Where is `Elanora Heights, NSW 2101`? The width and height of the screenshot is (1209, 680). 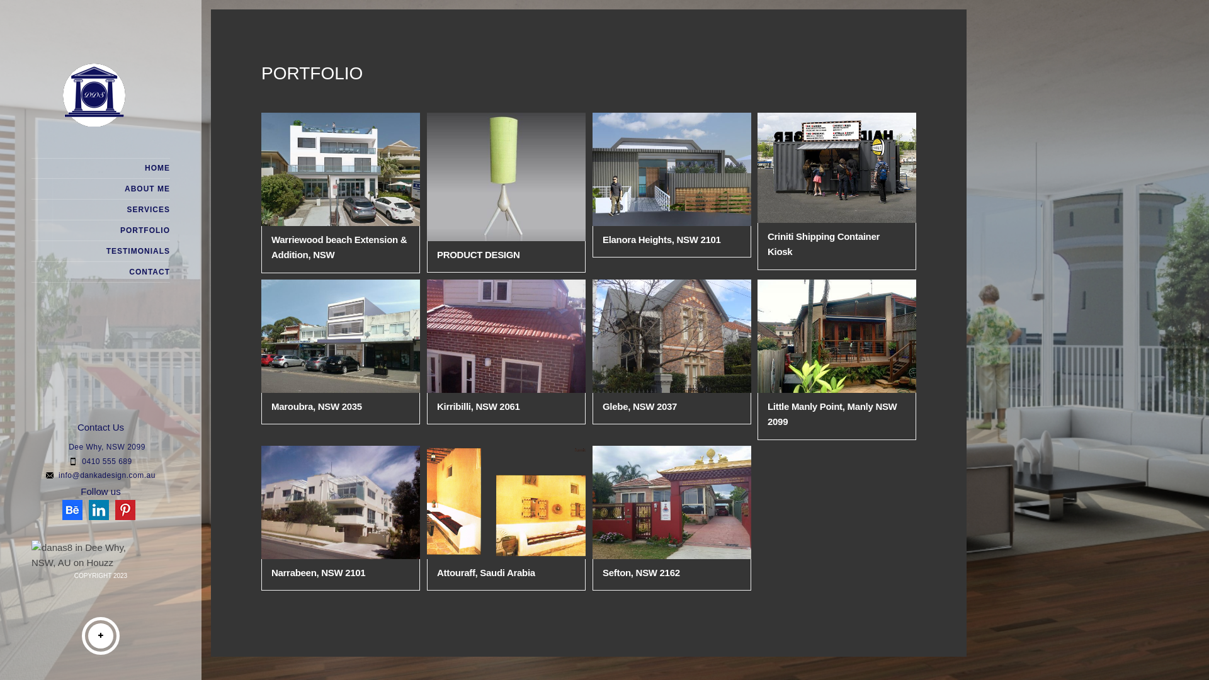
Elanora Heights, NSW 2101 is located at coordinates (662, 239).